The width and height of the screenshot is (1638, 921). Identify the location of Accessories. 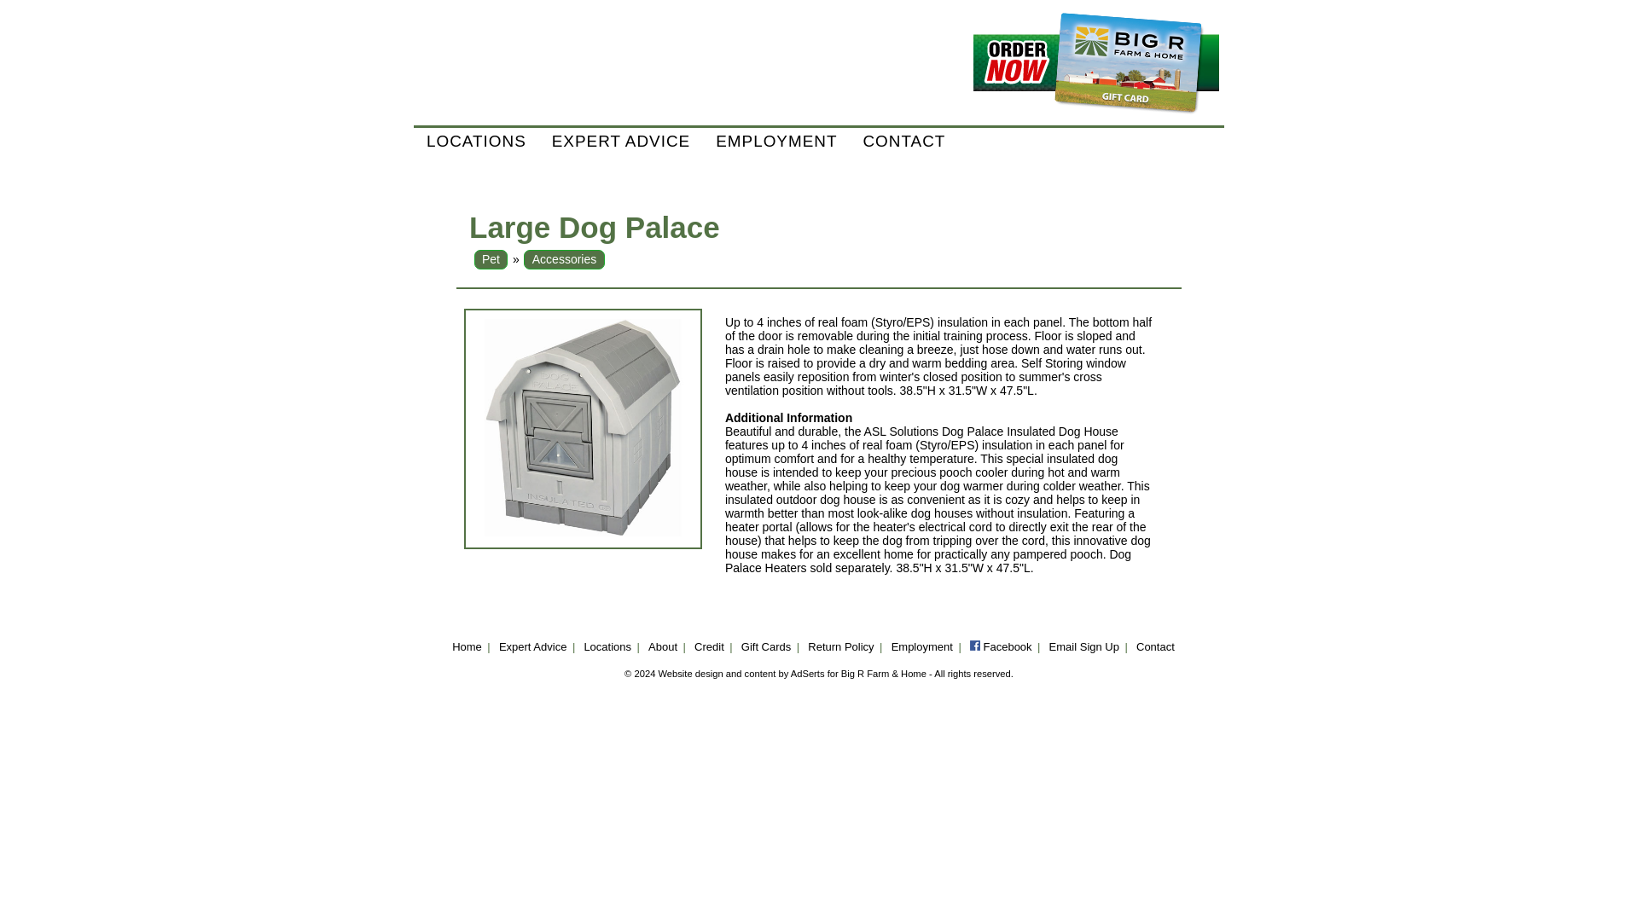
(564, 259).